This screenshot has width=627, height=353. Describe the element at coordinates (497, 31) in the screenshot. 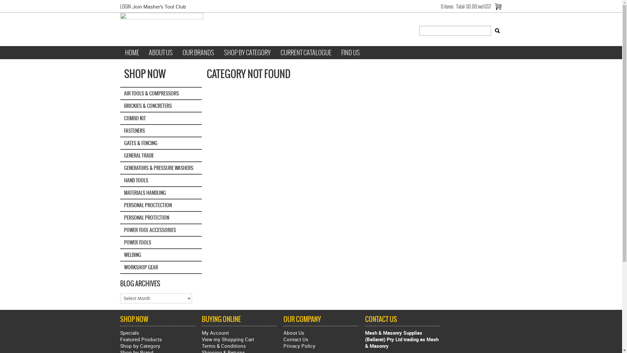

I see `Search` at that location.